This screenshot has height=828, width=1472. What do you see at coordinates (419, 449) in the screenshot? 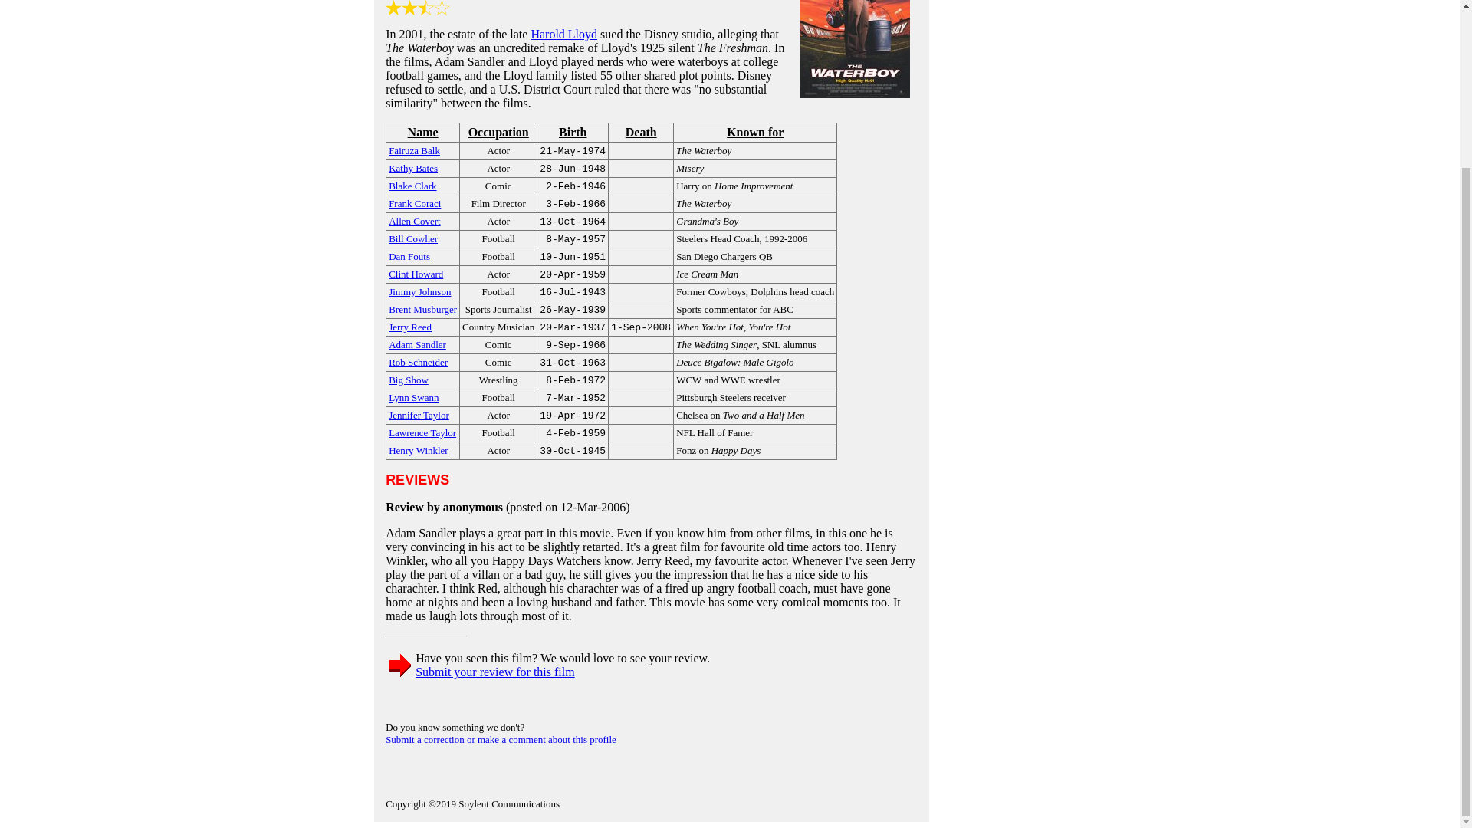
I see `Henry Winkler` at bounding box center [419, 449].